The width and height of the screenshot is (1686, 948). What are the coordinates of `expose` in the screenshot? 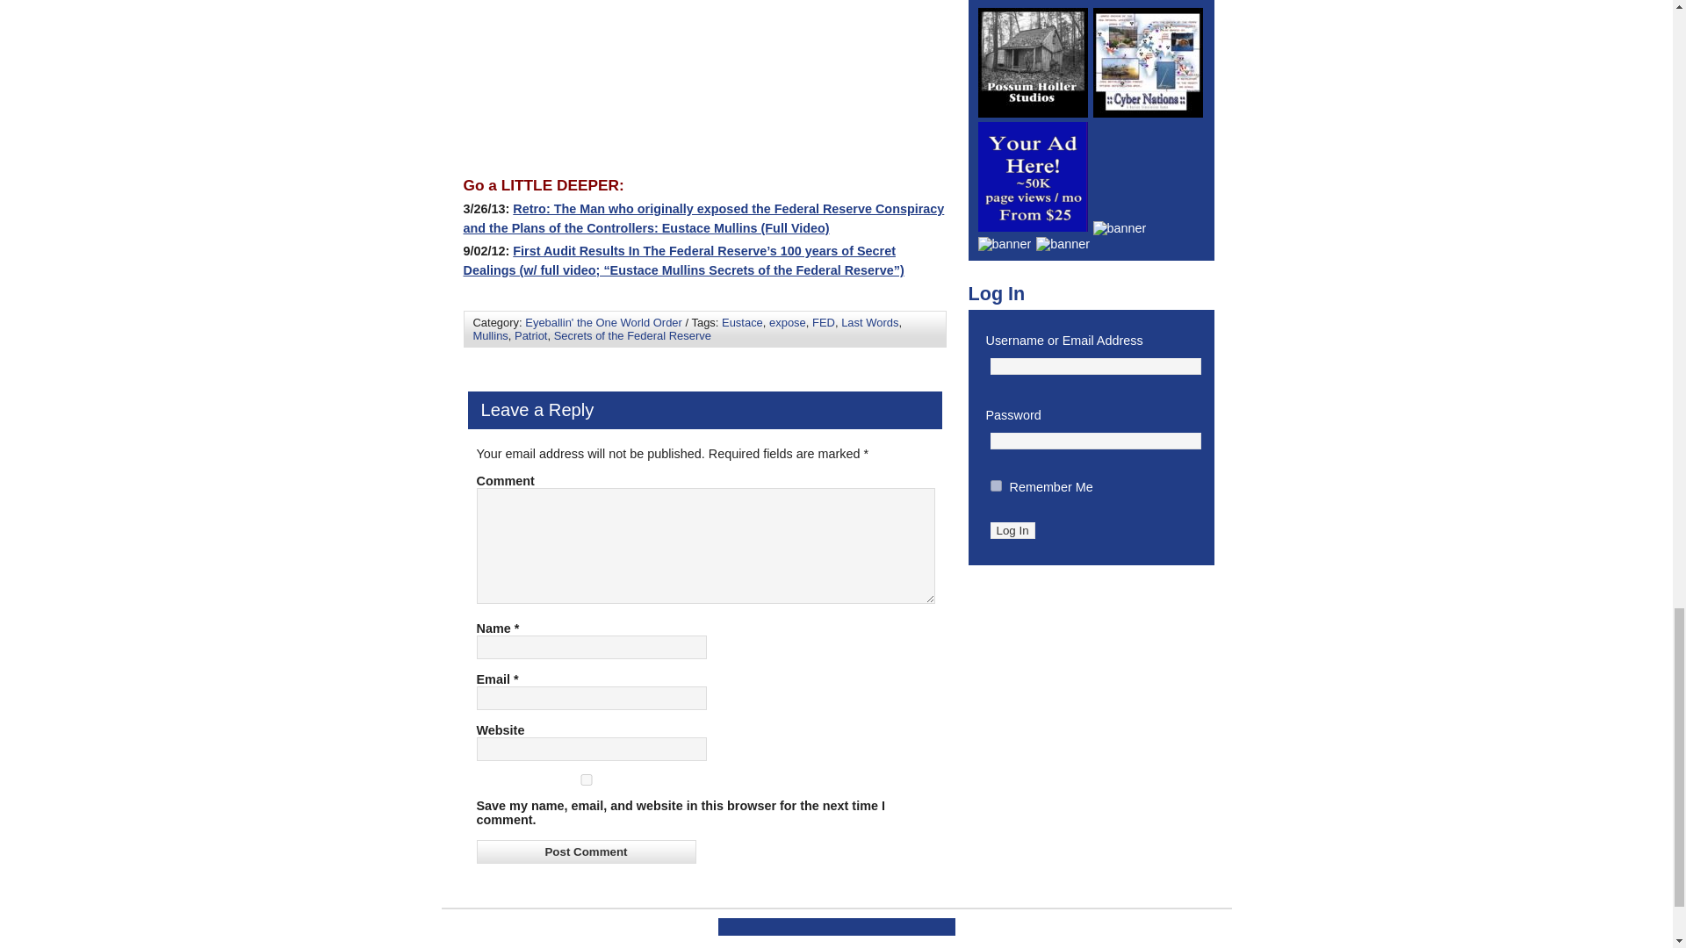 It's located at (787, 321).